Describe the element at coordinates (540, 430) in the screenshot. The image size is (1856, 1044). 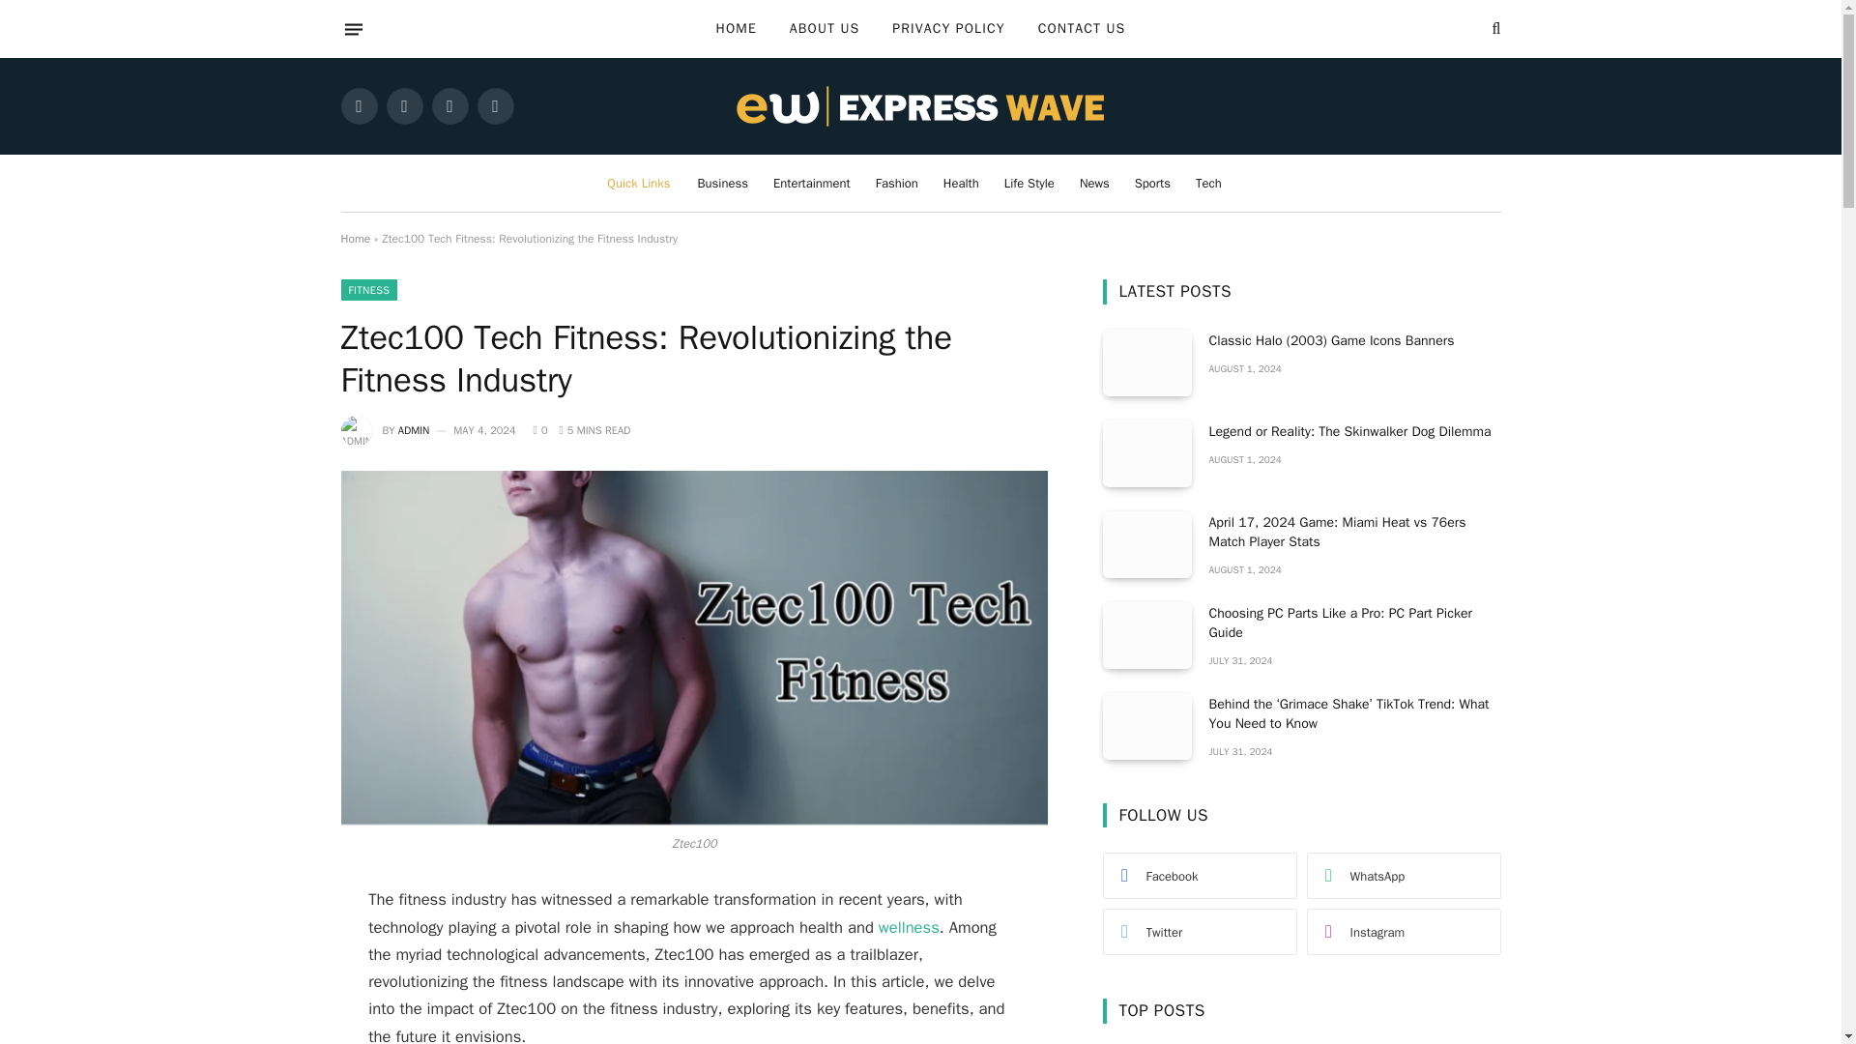
I see `0` at that location.